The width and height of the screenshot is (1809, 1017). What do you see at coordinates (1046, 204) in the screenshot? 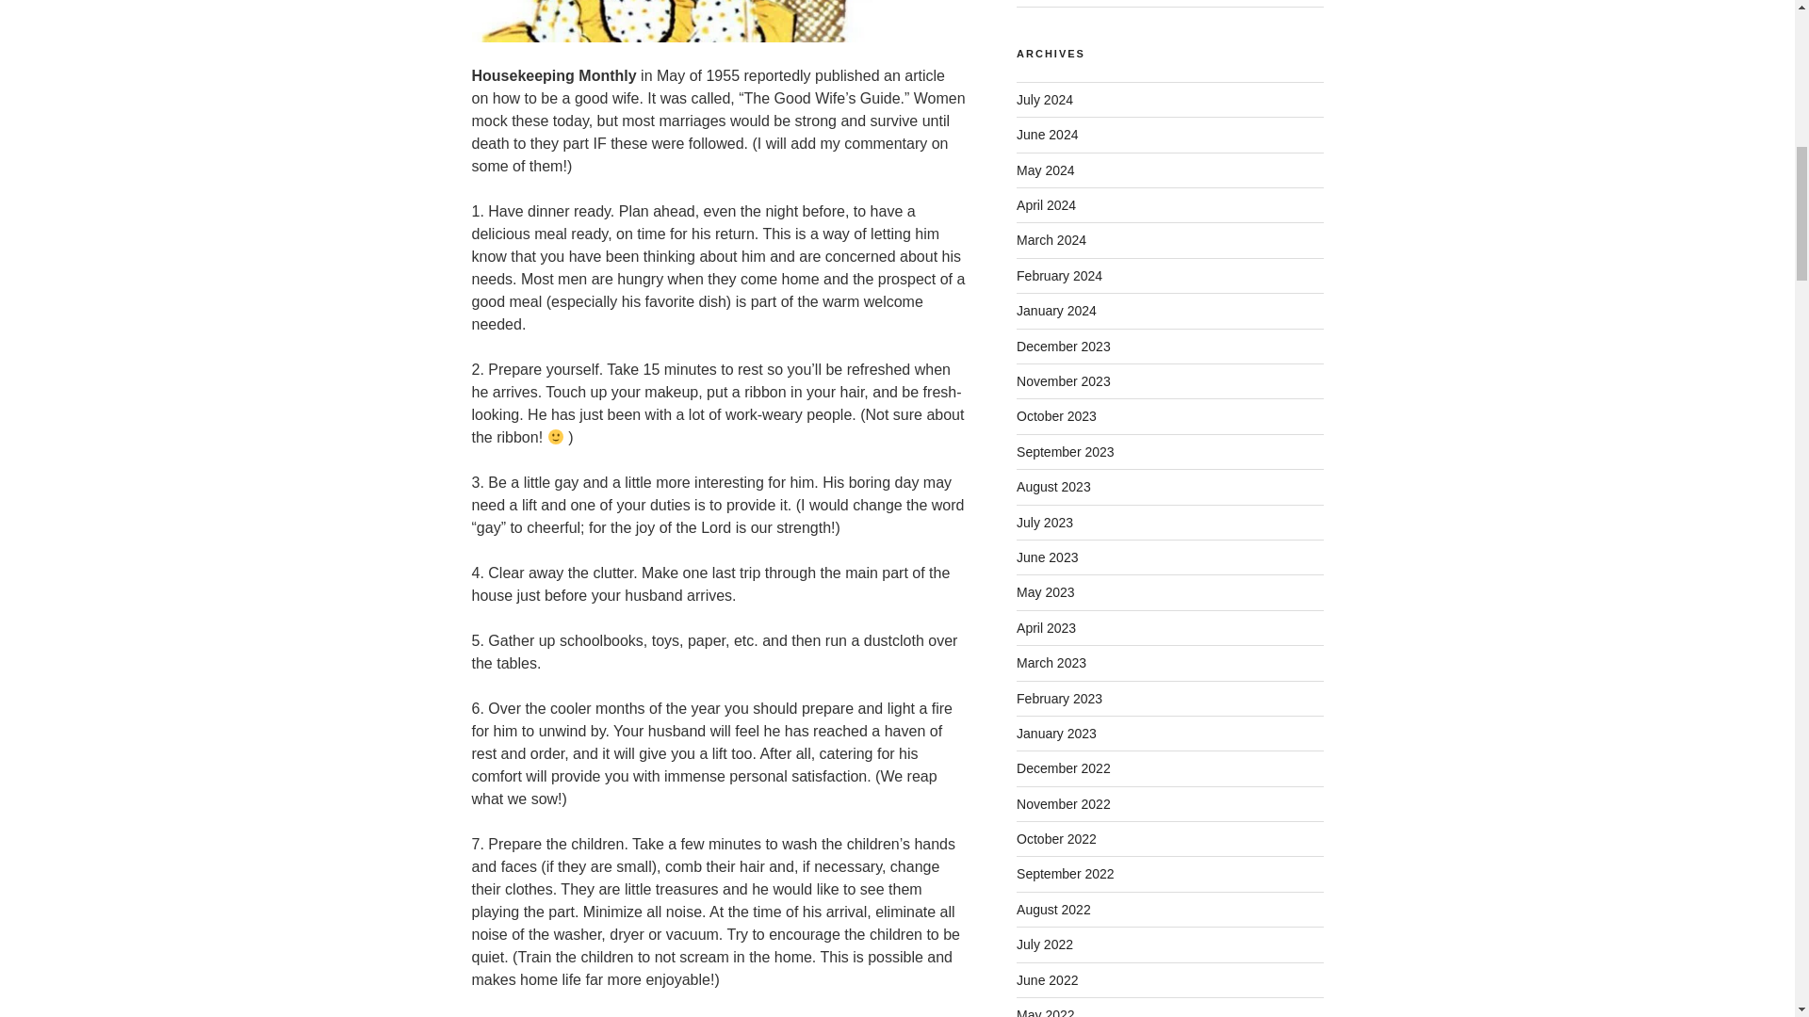
I see `April 2024` at bounding box center [1046, 204].